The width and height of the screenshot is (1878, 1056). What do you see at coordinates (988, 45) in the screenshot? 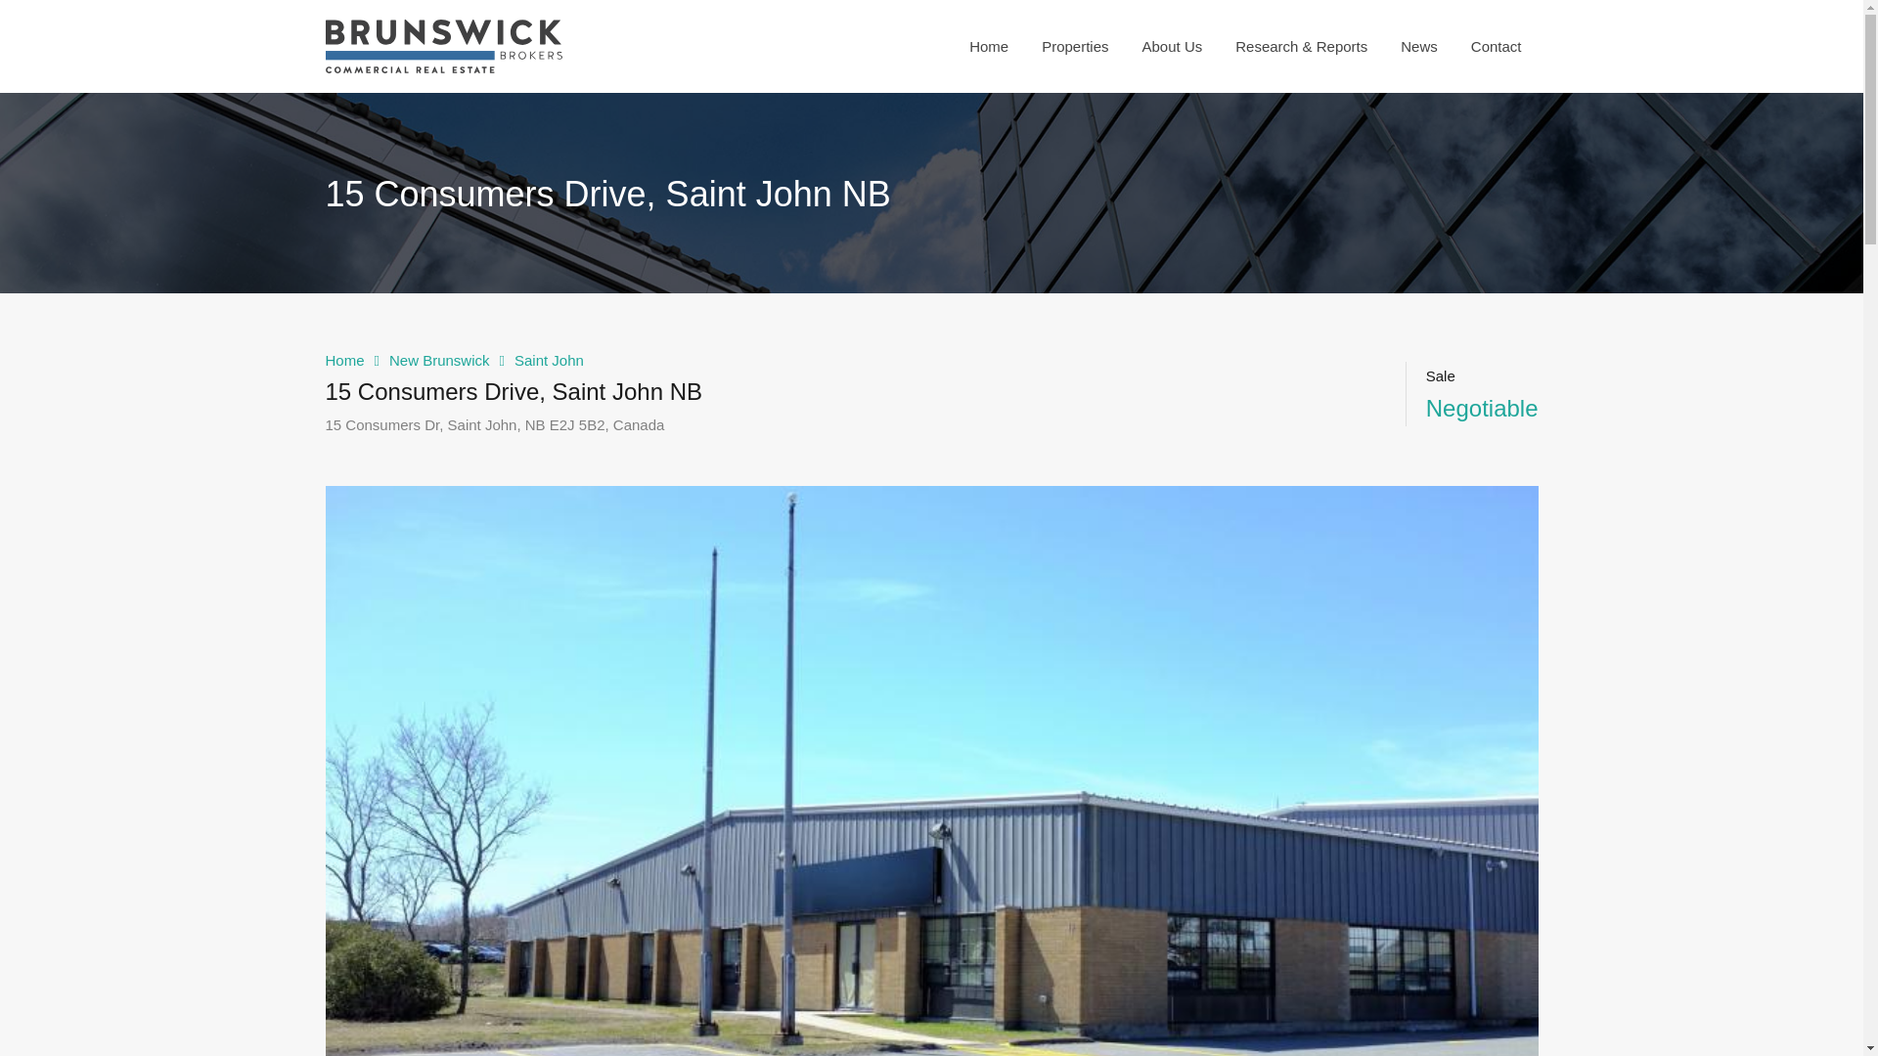
I see `Home` at bounding box center [988, 45].